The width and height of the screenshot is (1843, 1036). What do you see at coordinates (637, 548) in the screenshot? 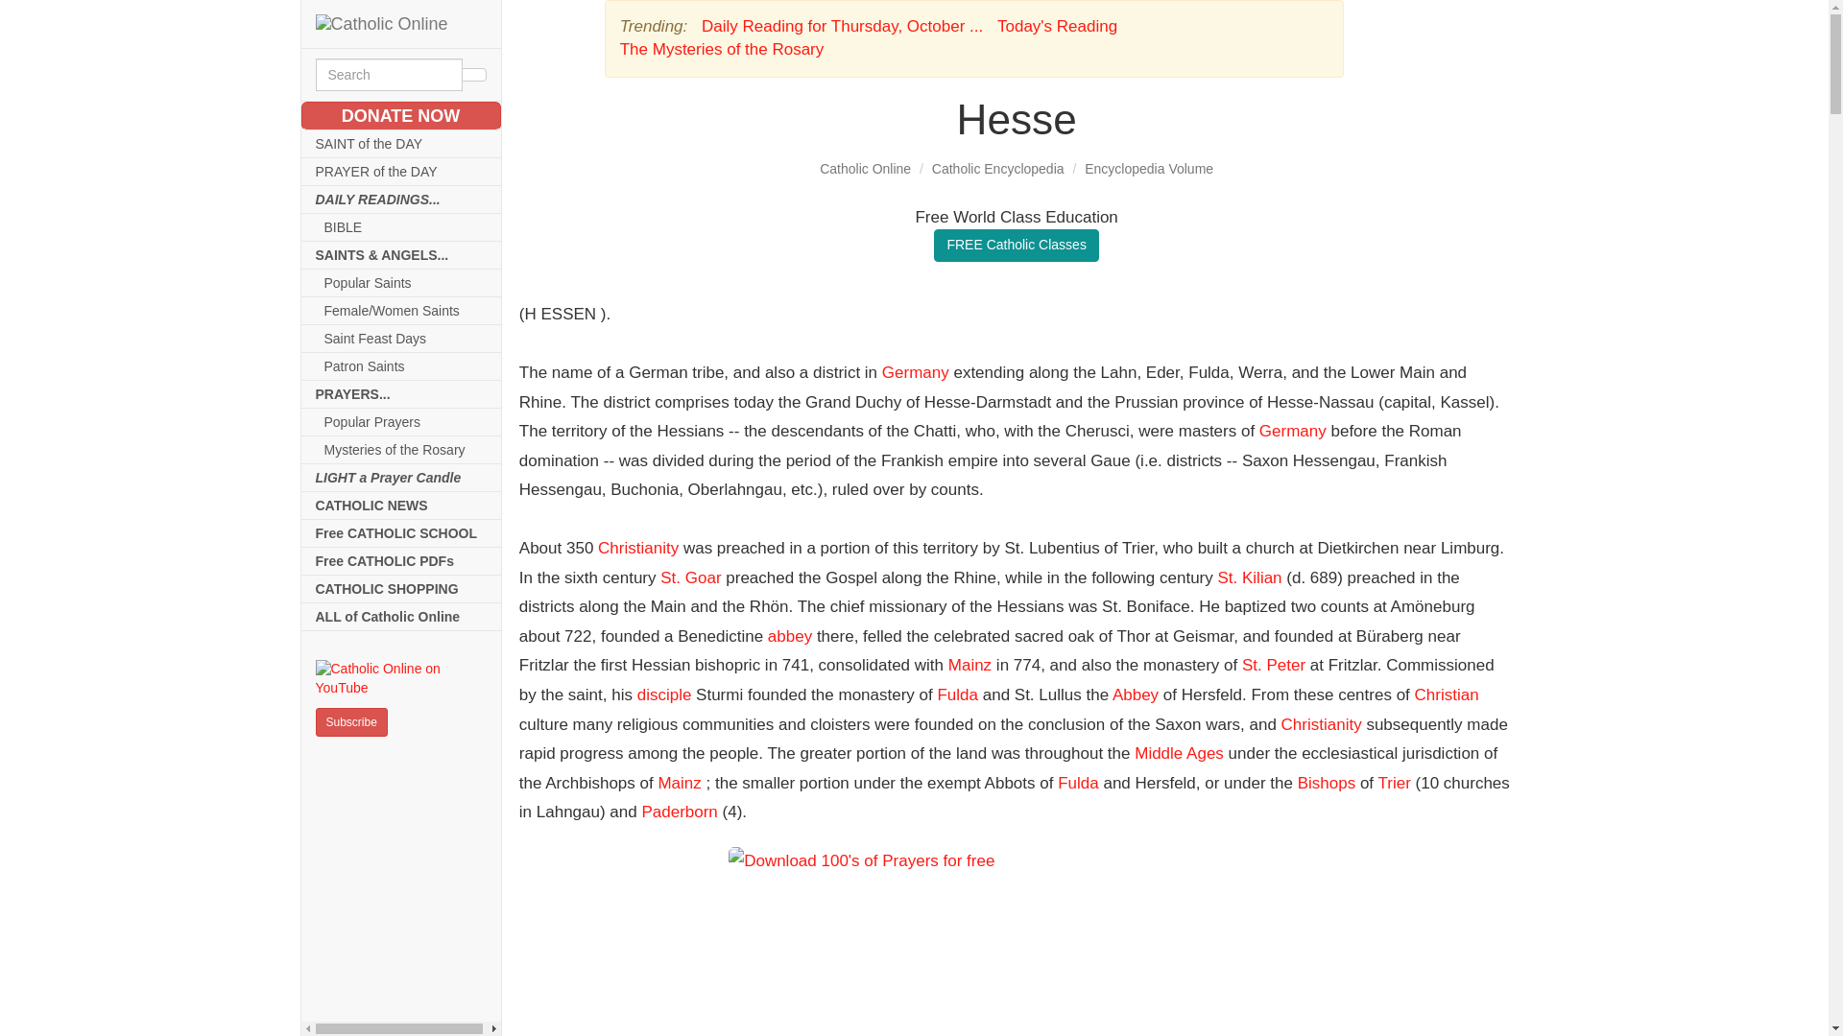
I see `Christianity` at bounding box center [637, 548].